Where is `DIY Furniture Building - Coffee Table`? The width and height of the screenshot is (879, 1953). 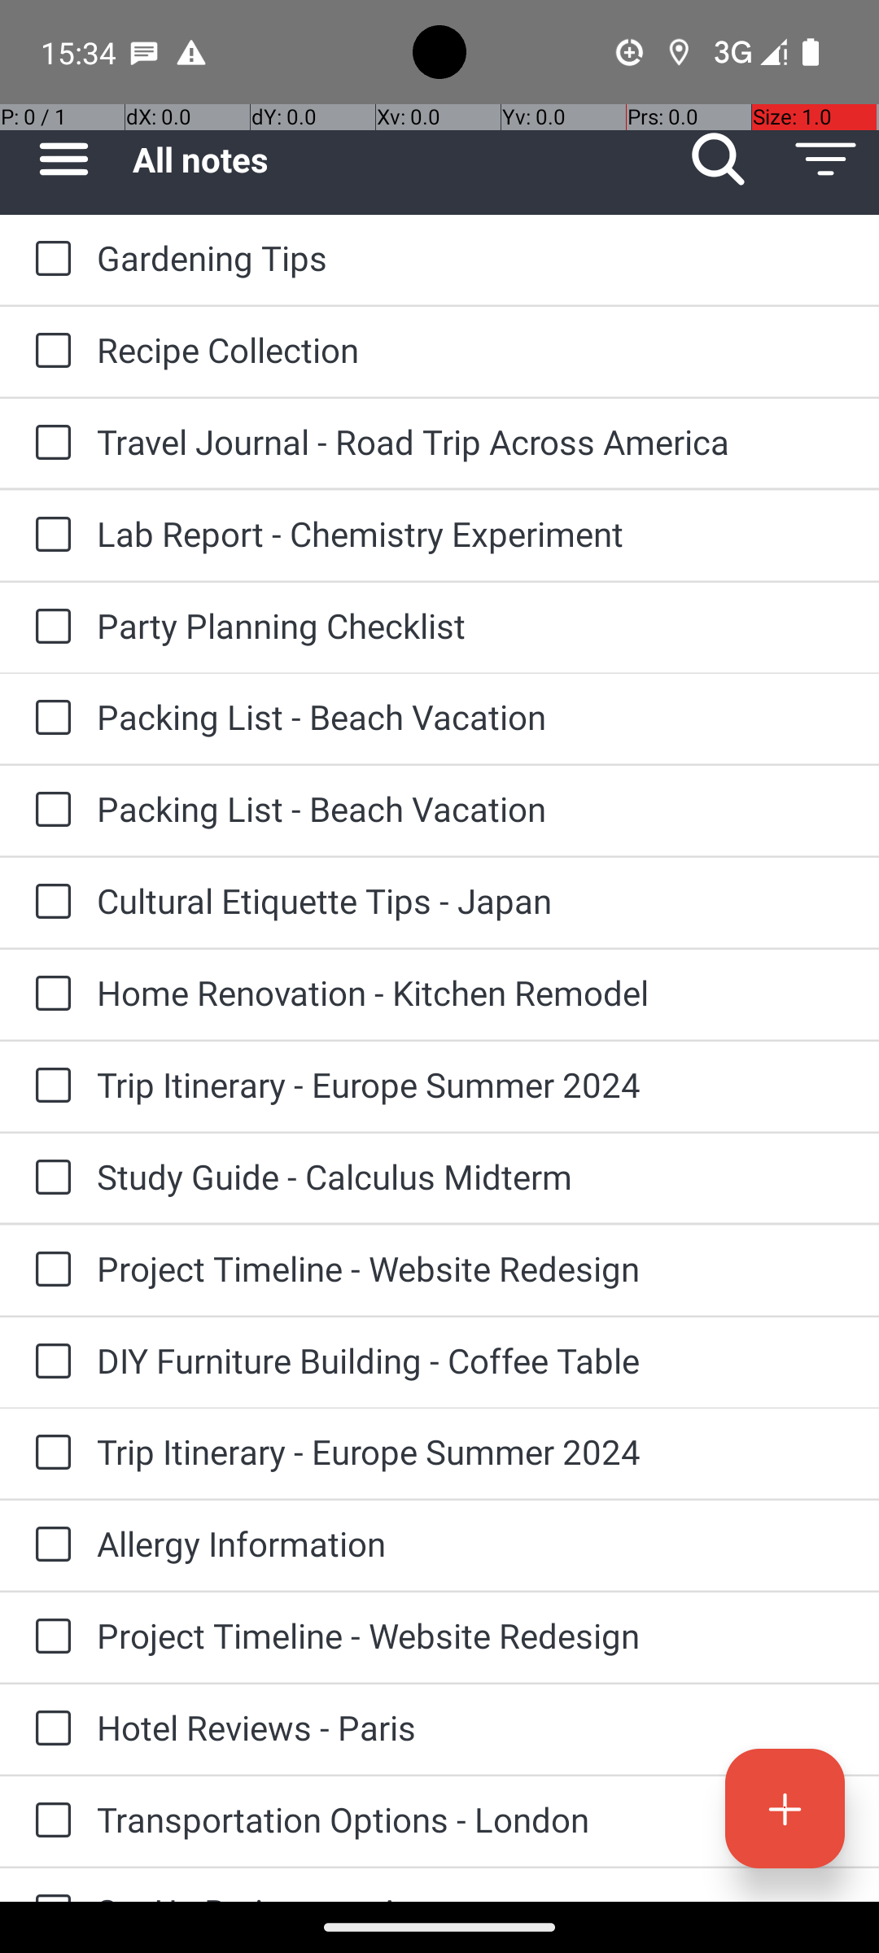 DIY Furniture Building - Coffee Table is located at coordinates (472, 1361).